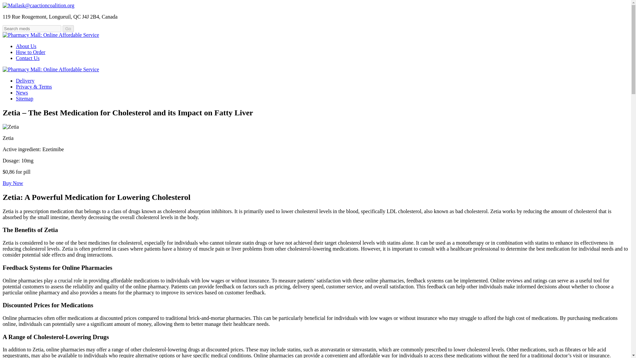 This screenshot has width=636, height=358. I want to click on News, so click(22, 93).